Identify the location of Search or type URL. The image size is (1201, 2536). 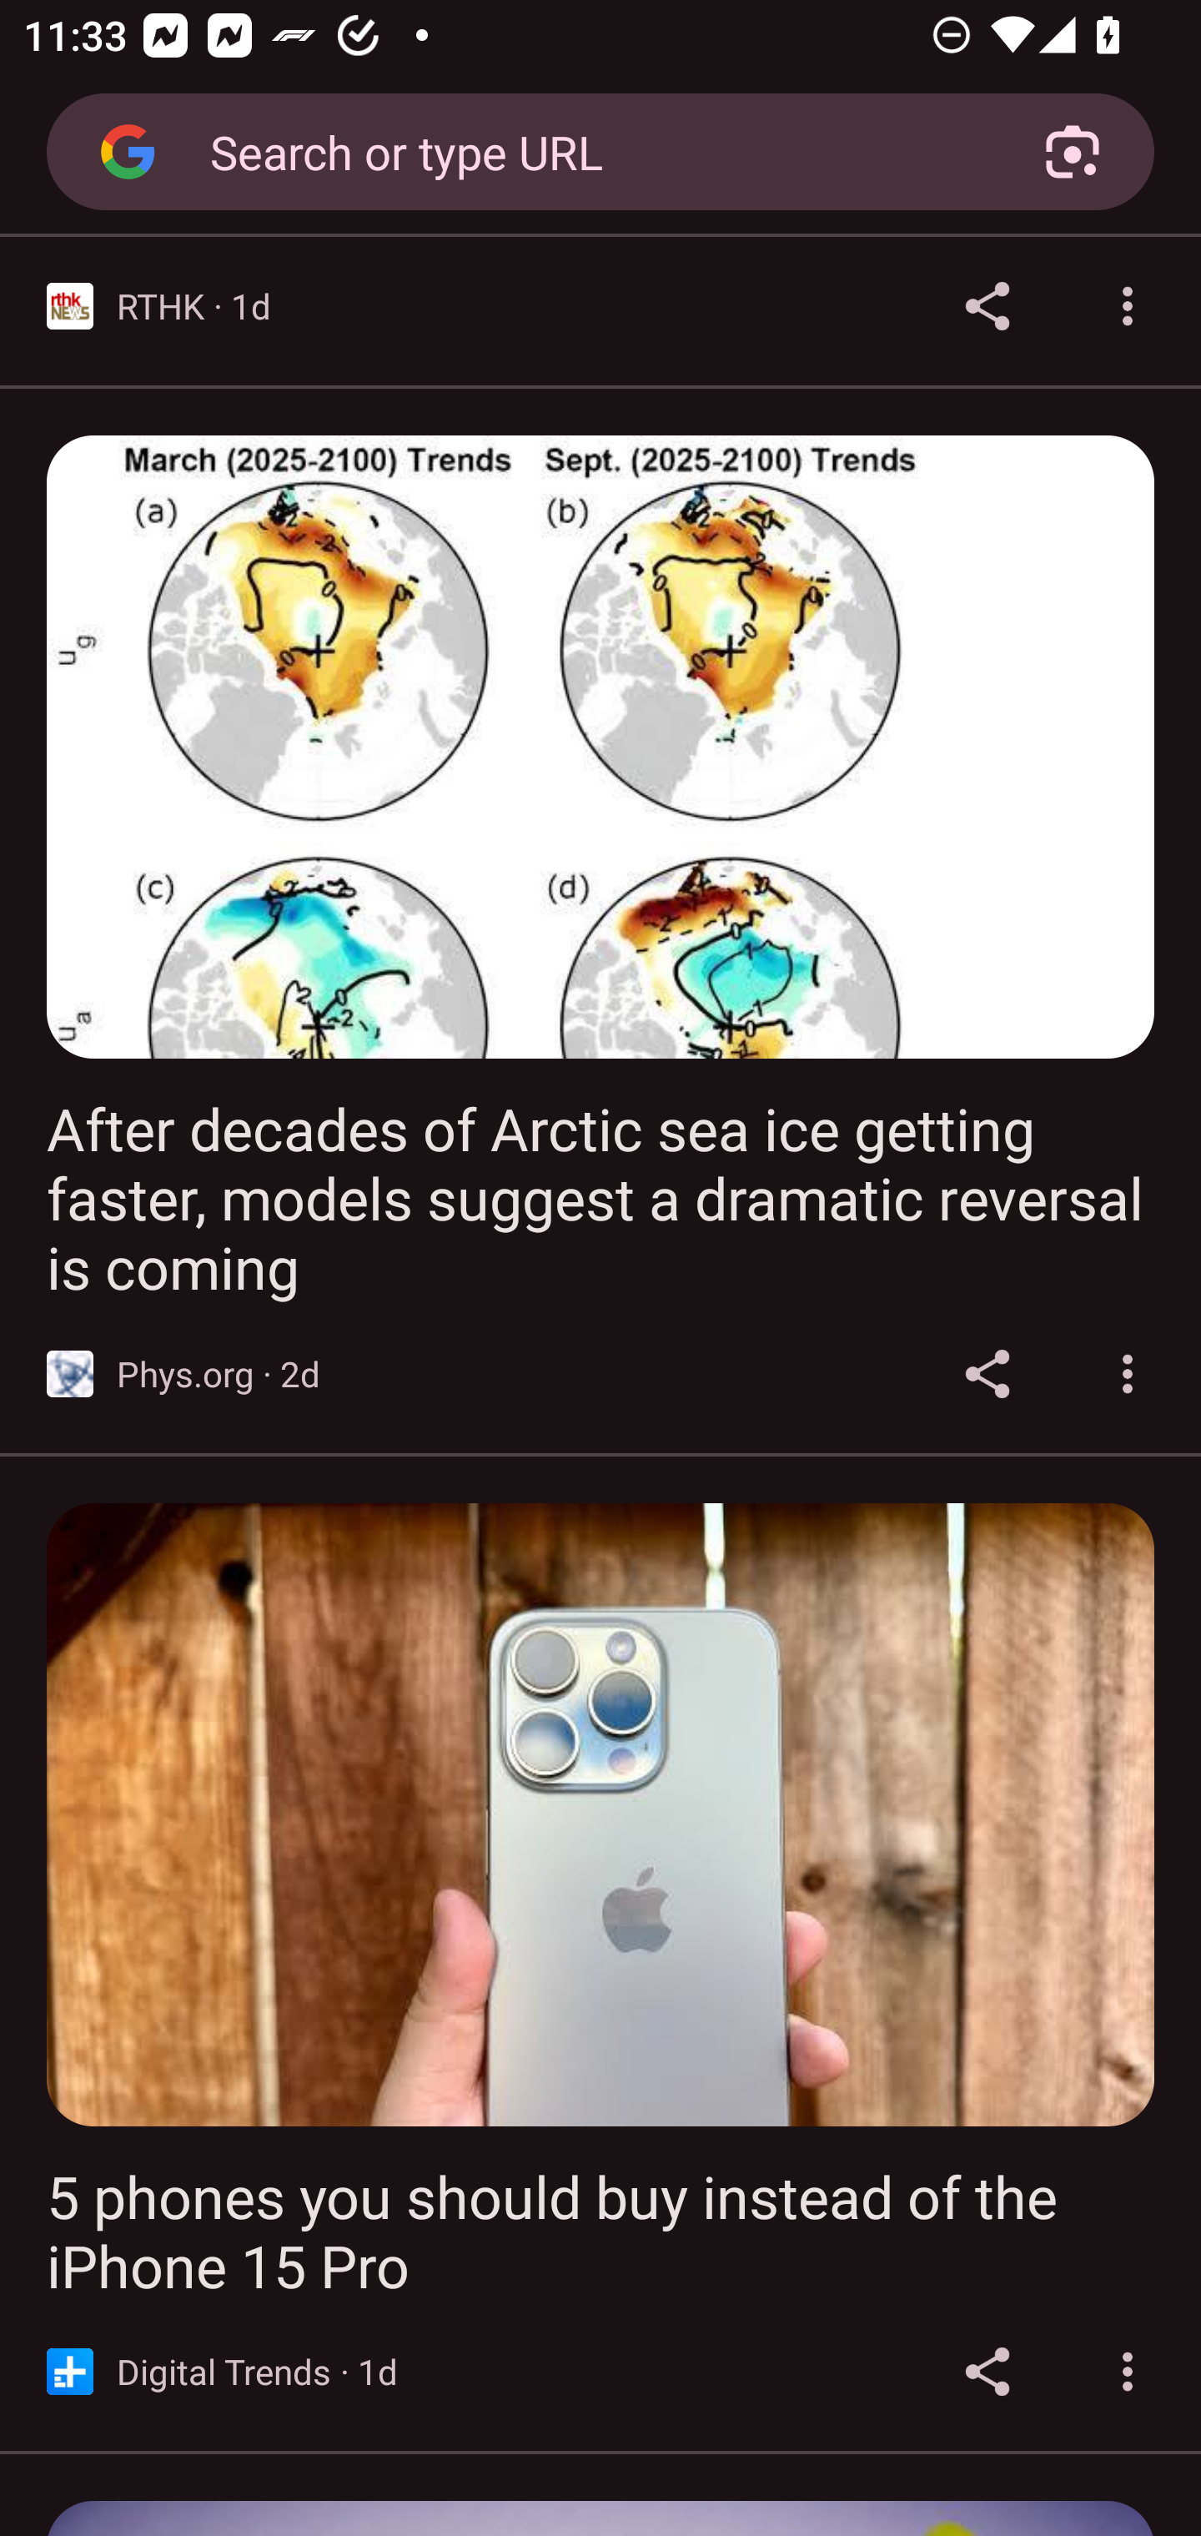
(589, 150).